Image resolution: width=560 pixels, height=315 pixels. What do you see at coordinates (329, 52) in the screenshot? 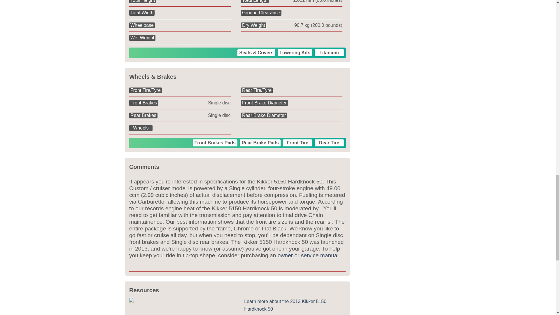
I see `Titanium` at bounding box center [329, 52].